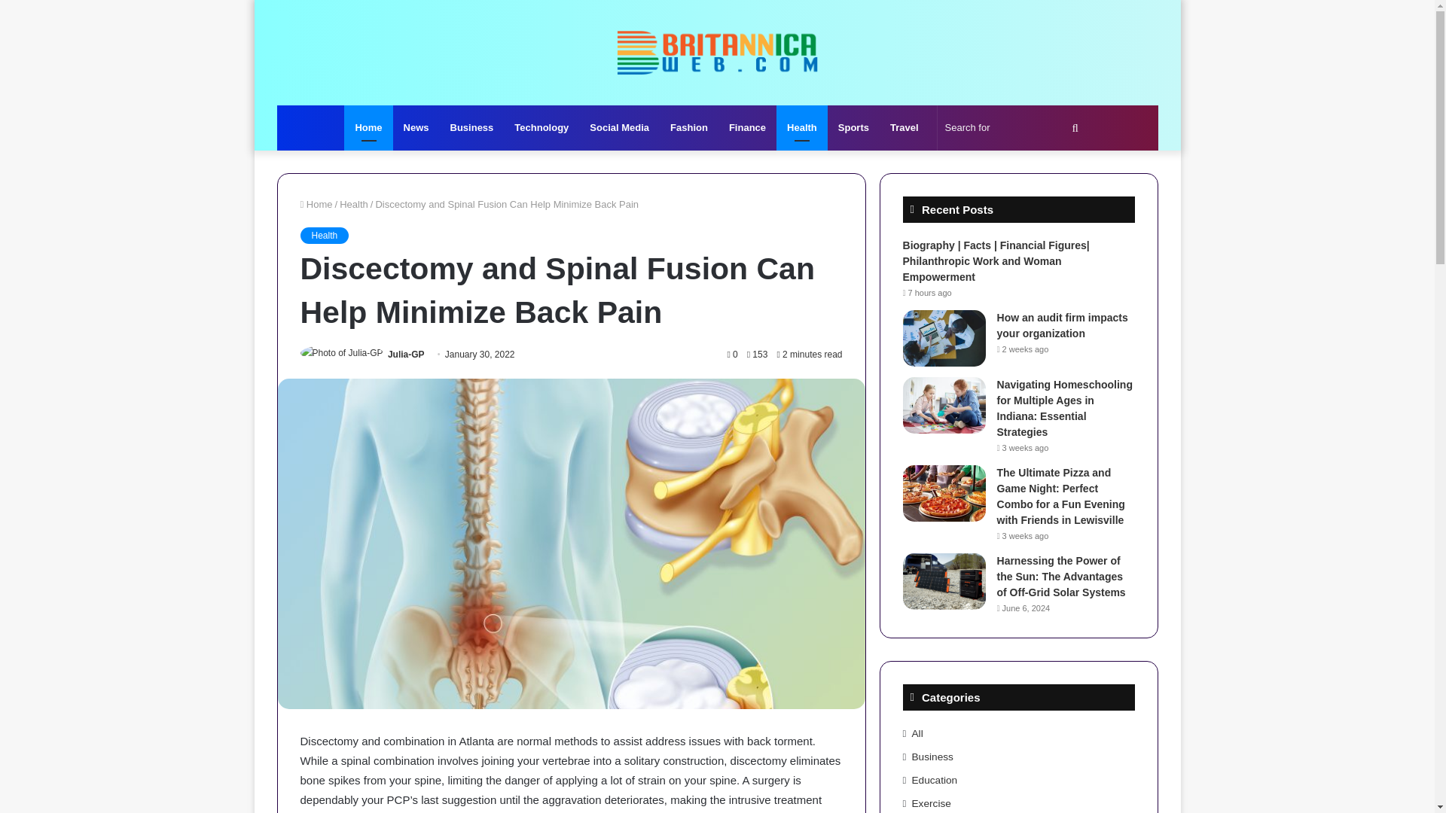 This screenshot has width=1446, height=813. I want to click on Search for, so click(1075, 128).